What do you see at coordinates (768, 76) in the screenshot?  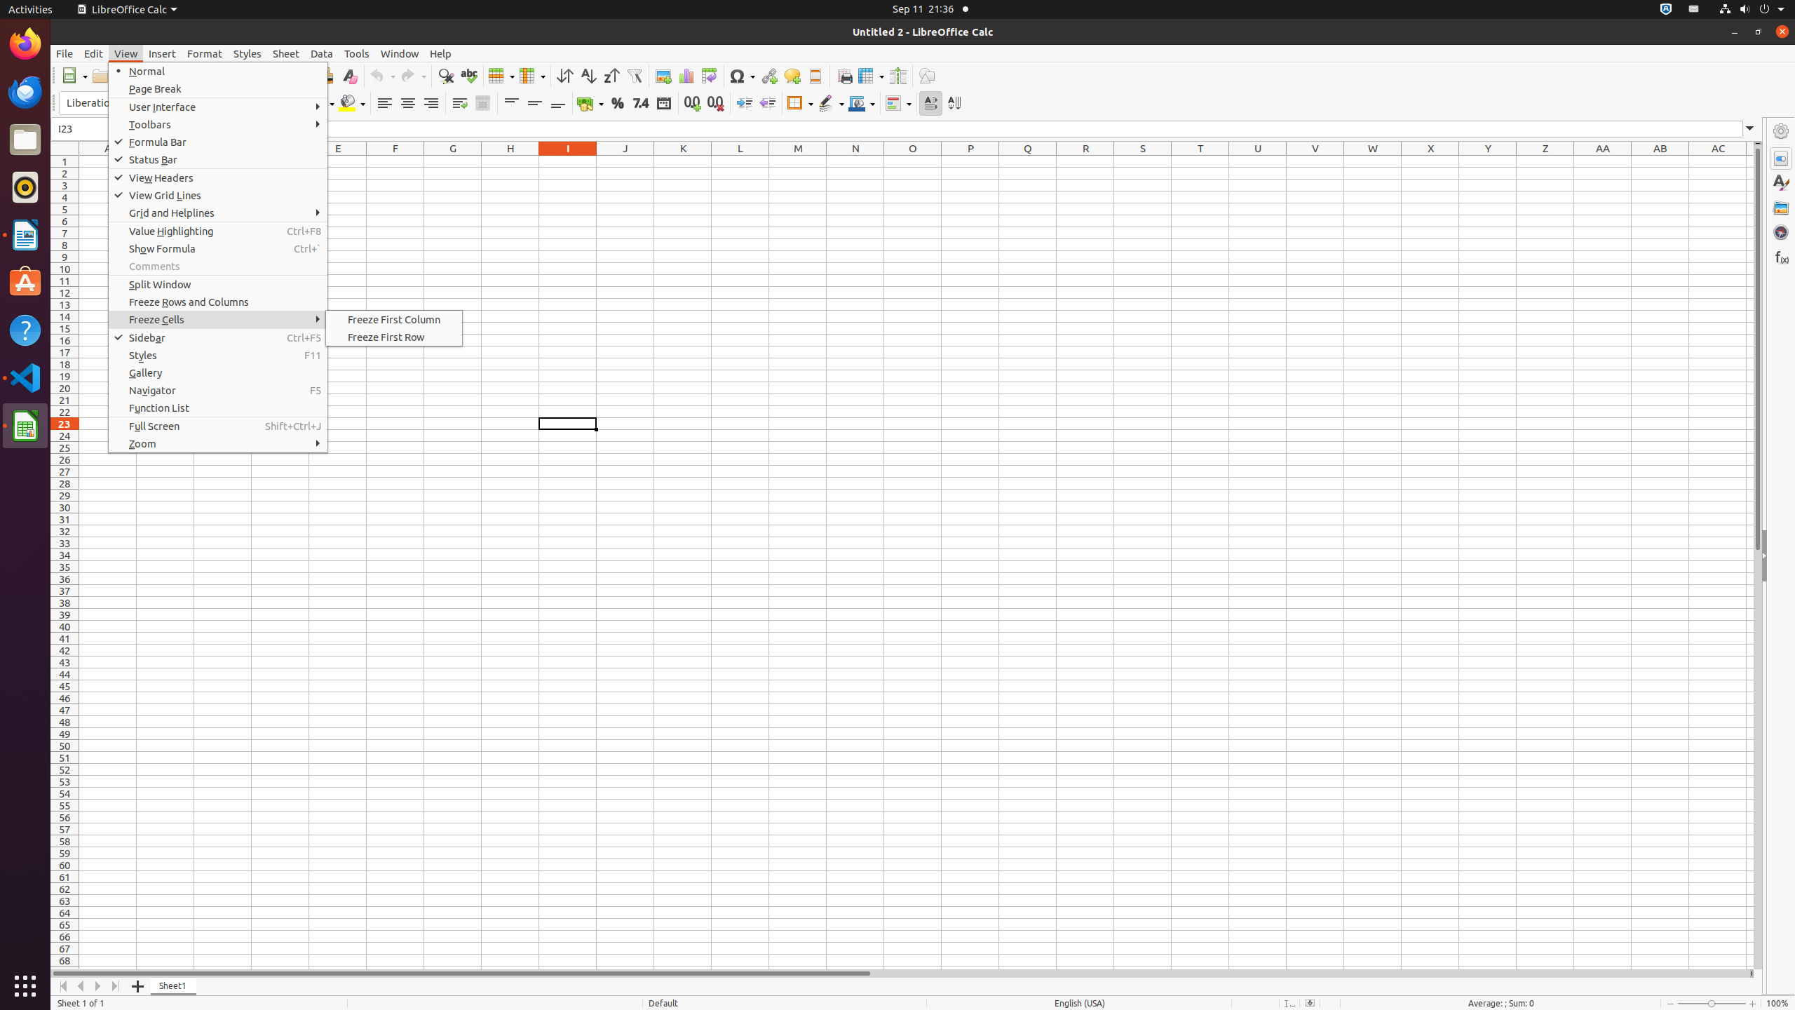 I see `Hyperlink` at bounding box center [768, 76].